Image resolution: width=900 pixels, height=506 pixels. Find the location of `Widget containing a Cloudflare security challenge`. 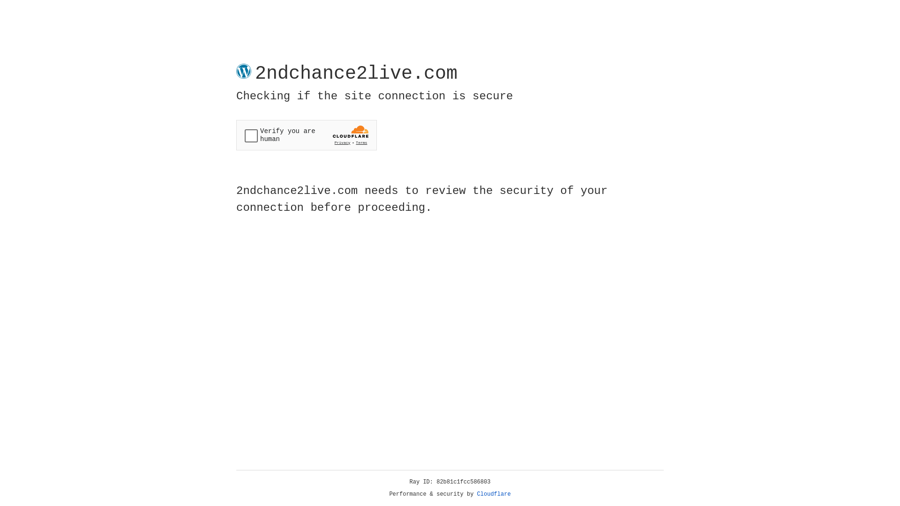

Widget containing a Cloudflare security challenge is located at coordinates (307, 135).